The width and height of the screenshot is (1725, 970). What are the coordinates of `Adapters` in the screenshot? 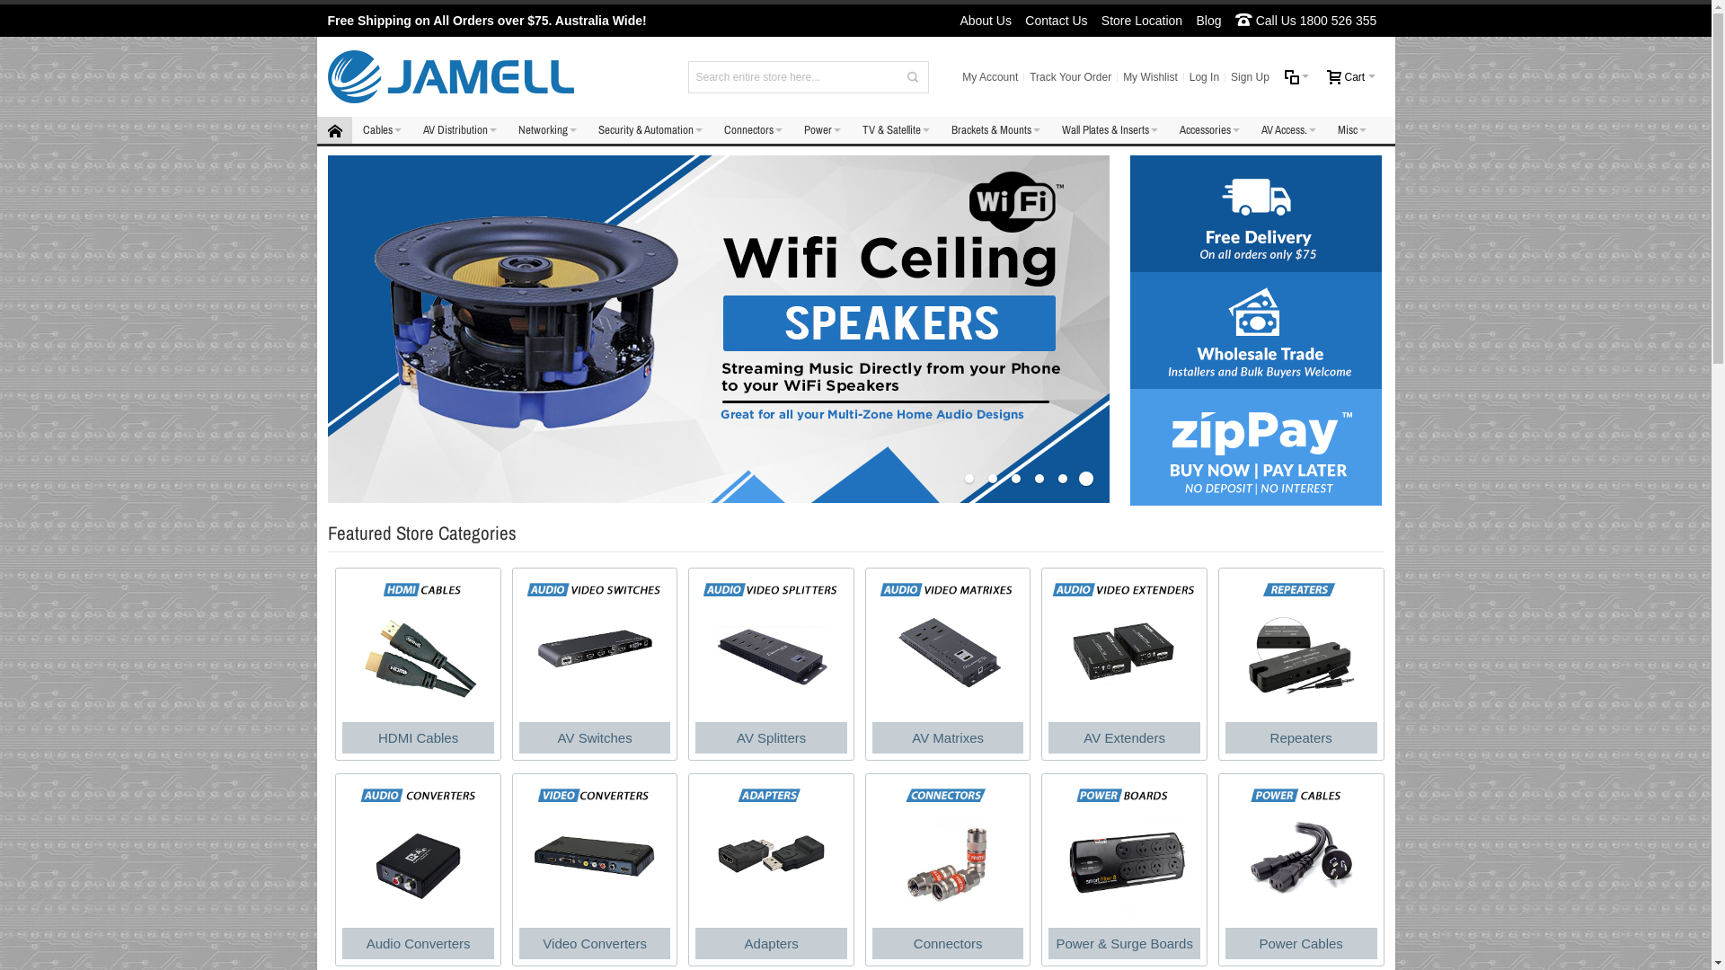 It's located at (771, 871).